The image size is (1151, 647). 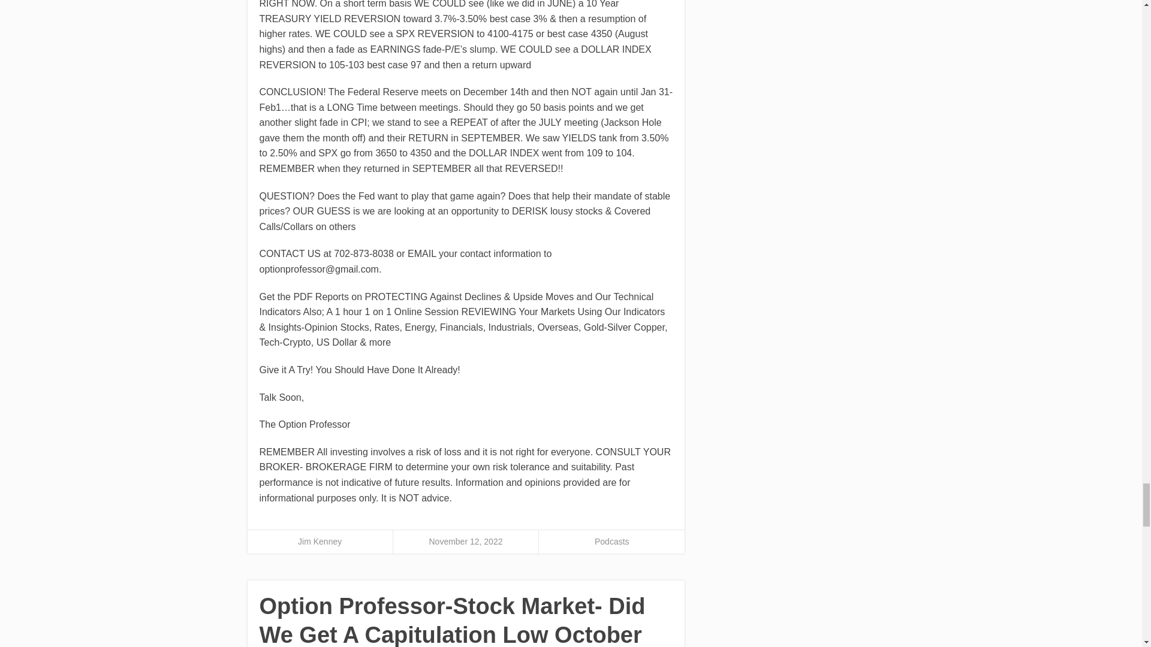 I want to click on Jim Kenney, so click(x=320, y=542).